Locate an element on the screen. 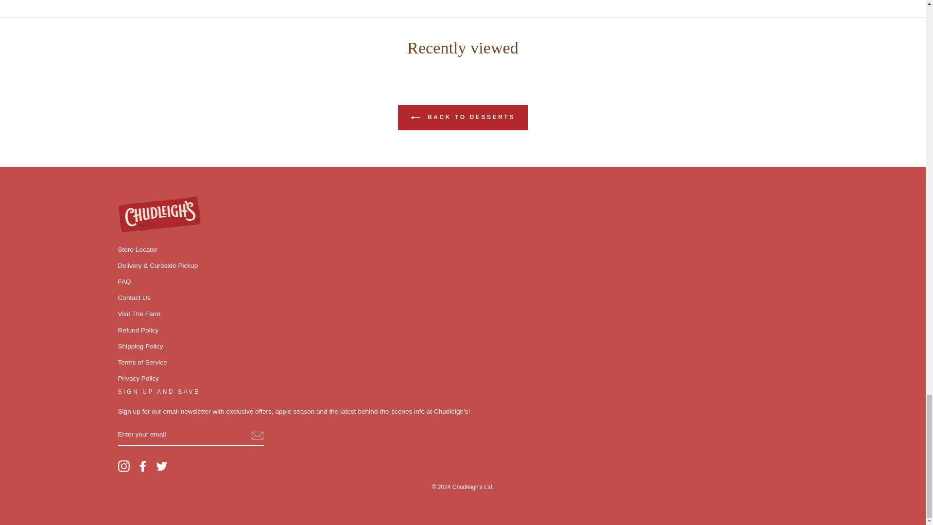 This screenshot has height=525, width=933. Chudleigh's  on Instagram is located at coordinates (123, 466).